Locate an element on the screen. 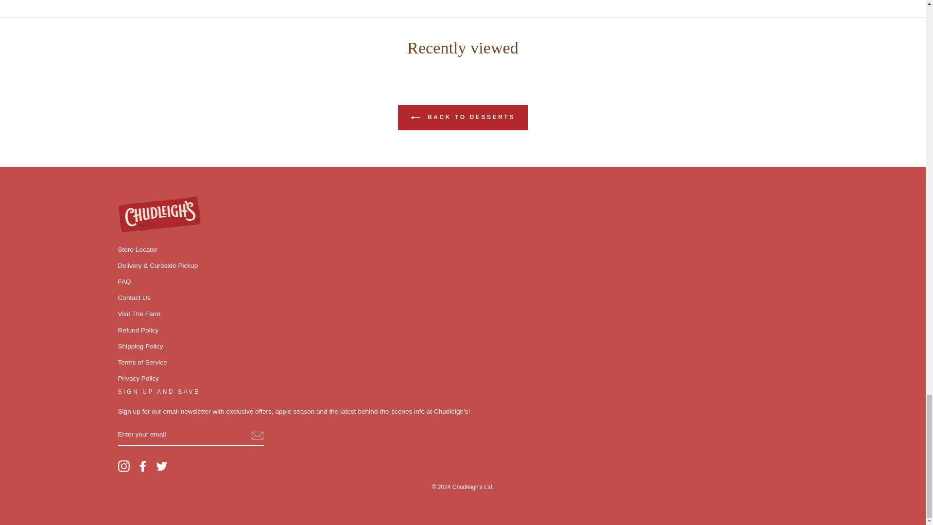 This screenshot has height=525, width=933. Chudleigh's  on Instagram is located at coordinates (123, 466).